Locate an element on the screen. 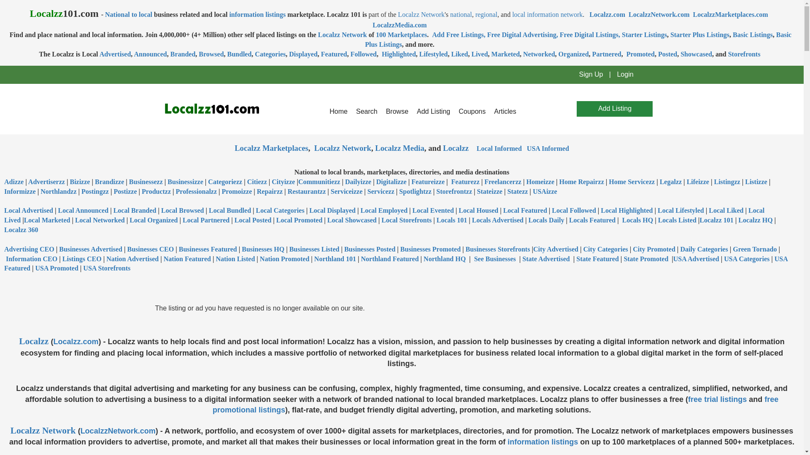 This screenshot has width=810, height=455. Promoted is located at coordinates (640, 54).